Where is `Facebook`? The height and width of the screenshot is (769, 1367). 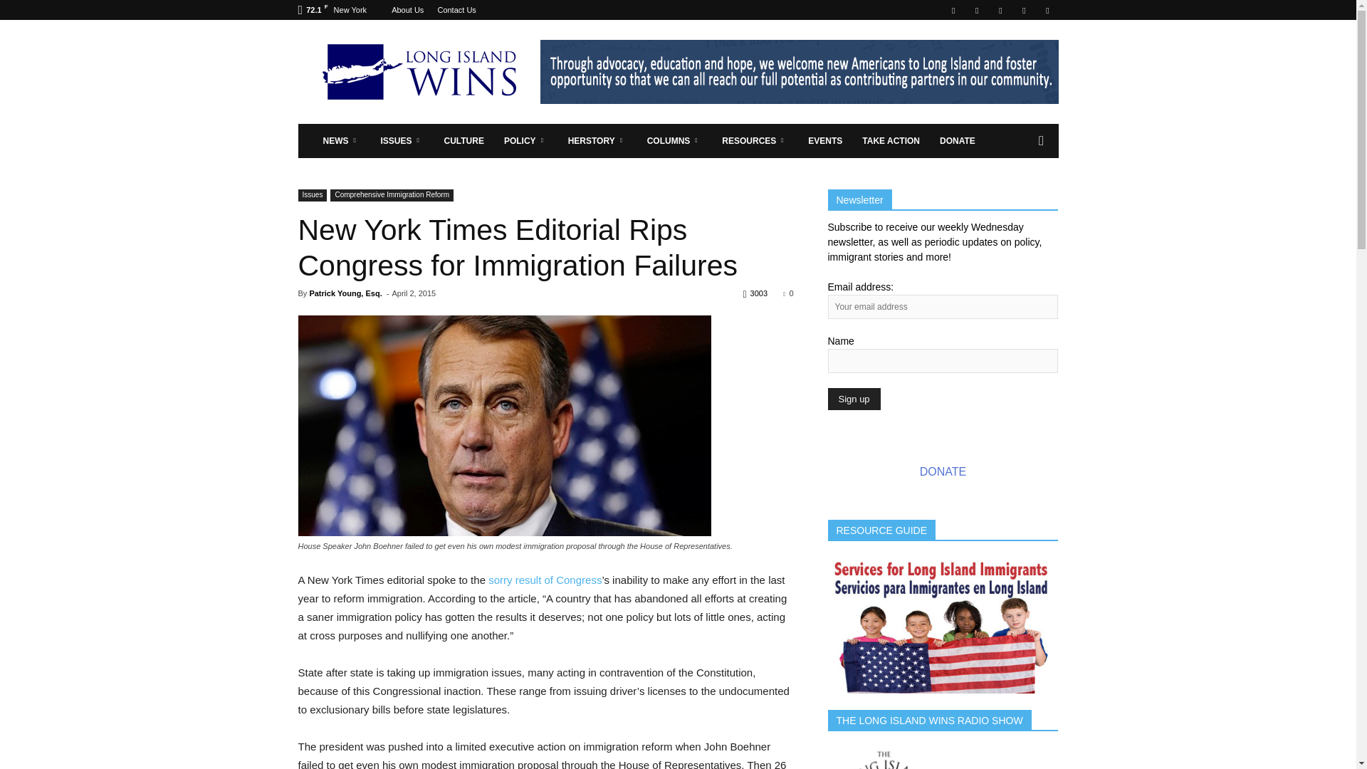 Facebook is located at coordinates (953, 10).